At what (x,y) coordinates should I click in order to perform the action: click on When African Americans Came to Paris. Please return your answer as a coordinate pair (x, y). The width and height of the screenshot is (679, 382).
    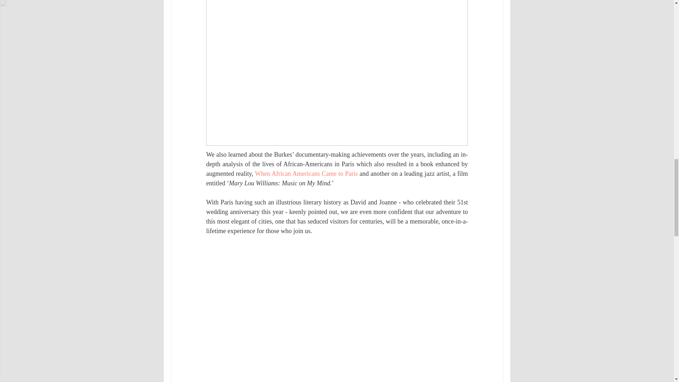
    Looking at the image, I should click on (306, 173).